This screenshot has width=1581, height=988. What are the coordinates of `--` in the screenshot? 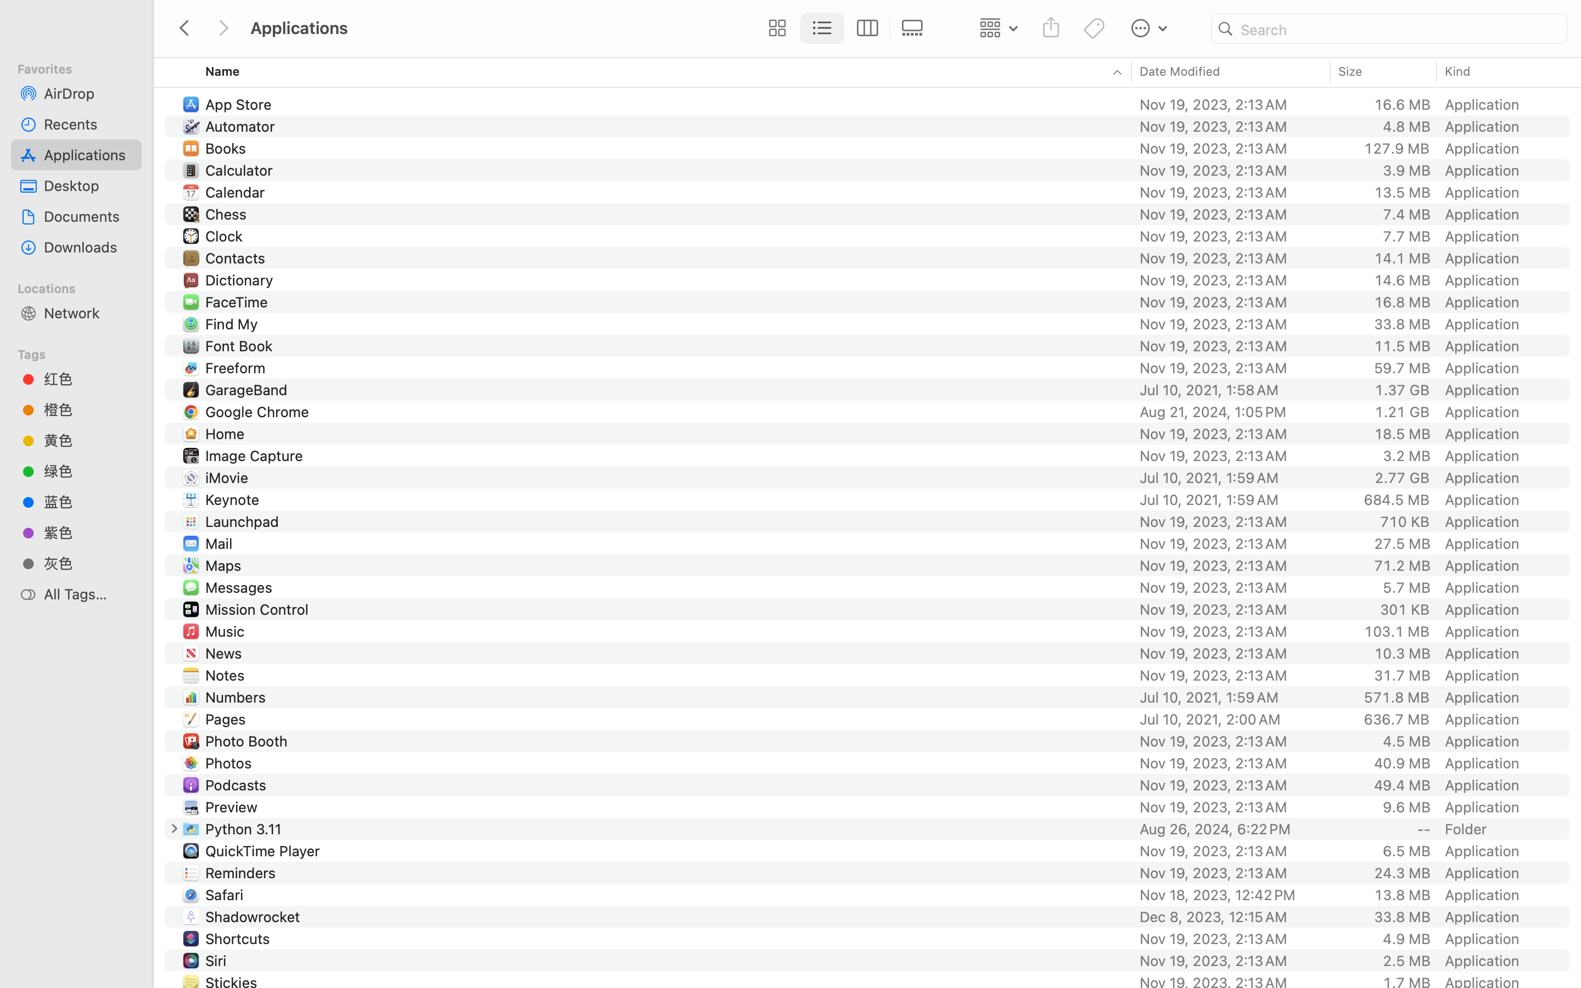 It's located at (1423, 829).